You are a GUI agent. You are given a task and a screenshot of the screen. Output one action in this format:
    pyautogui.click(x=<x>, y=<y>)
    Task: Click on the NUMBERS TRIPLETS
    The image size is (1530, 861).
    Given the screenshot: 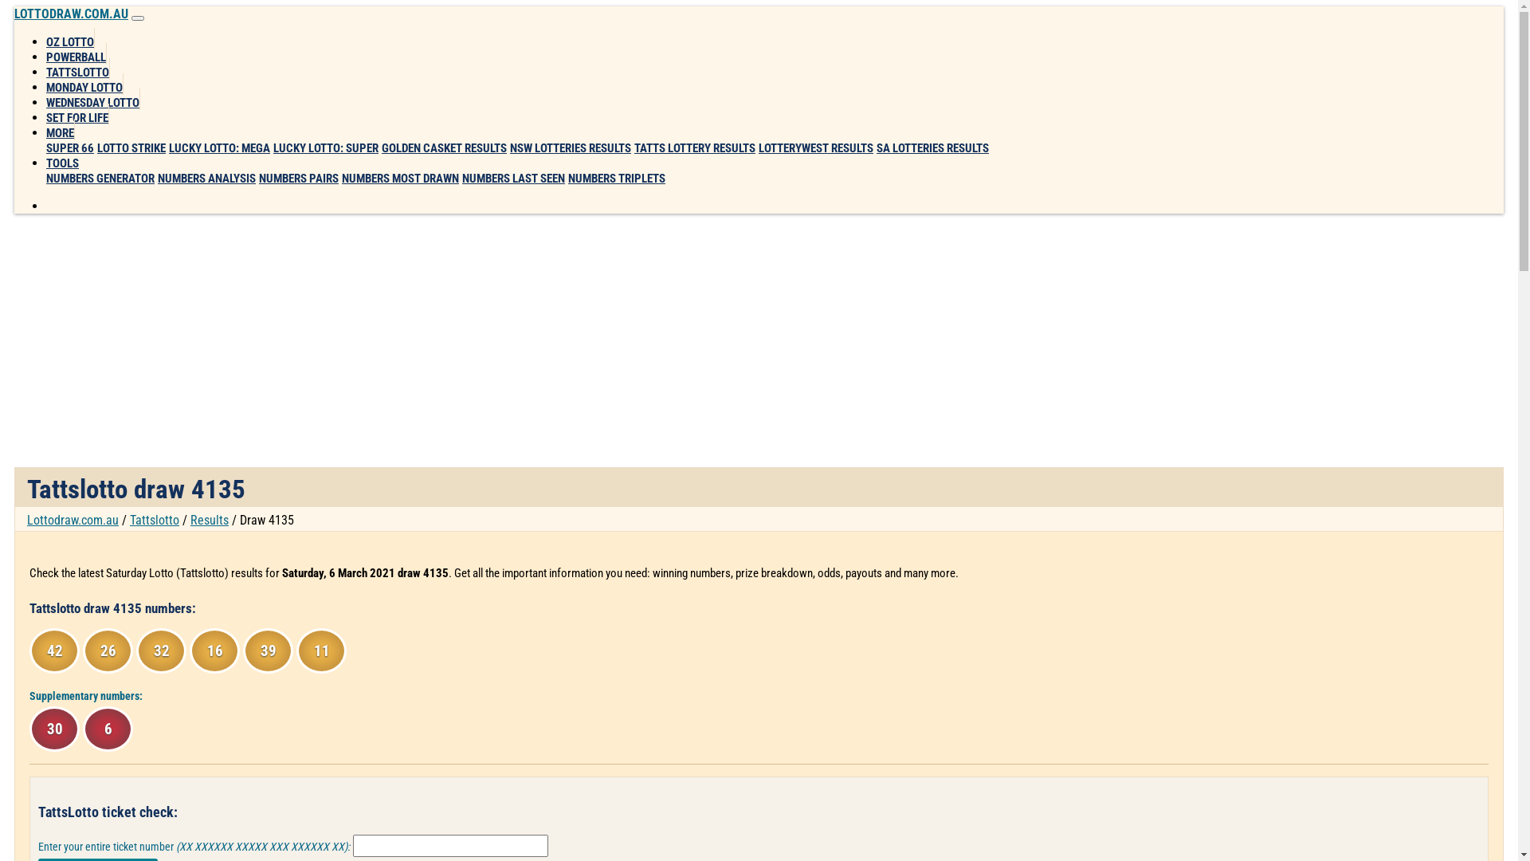 What is the action you would take?
    pyautogui.click(x=617, y=179)
    